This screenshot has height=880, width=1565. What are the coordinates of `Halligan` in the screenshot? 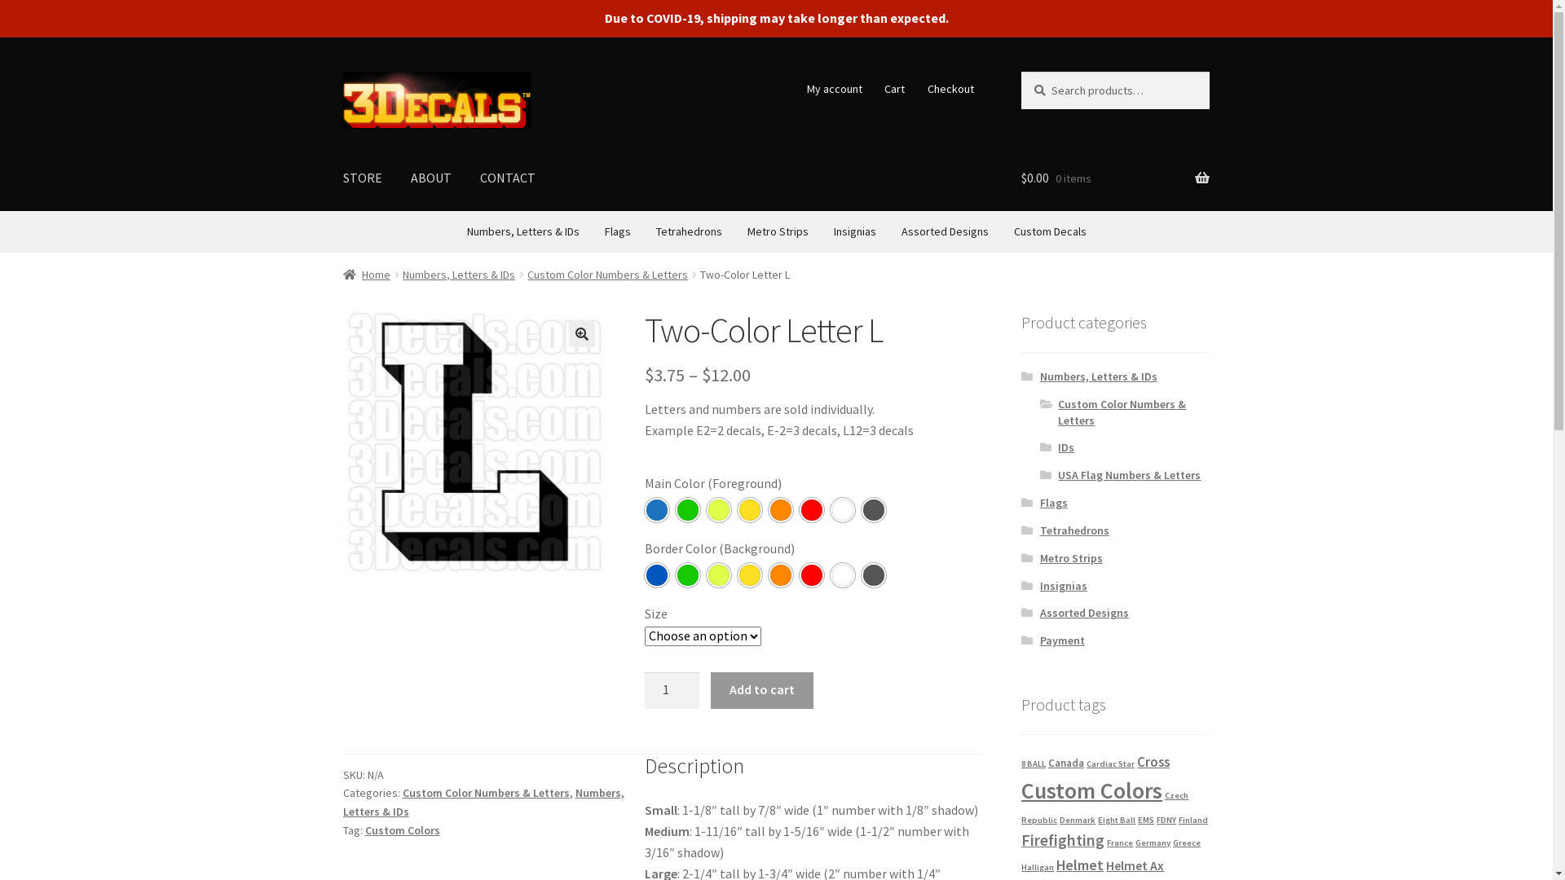 It's located at (1038, 867).